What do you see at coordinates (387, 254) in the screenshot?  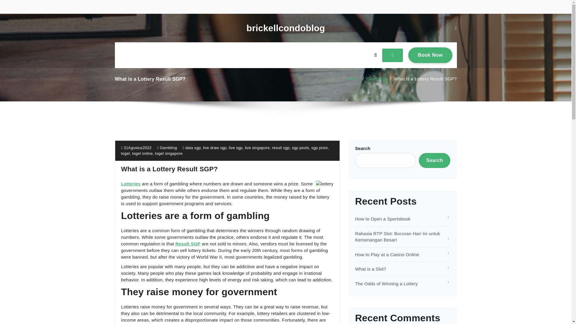 I see `How to Play at a Casino Online` at bounding box center [387, 254].